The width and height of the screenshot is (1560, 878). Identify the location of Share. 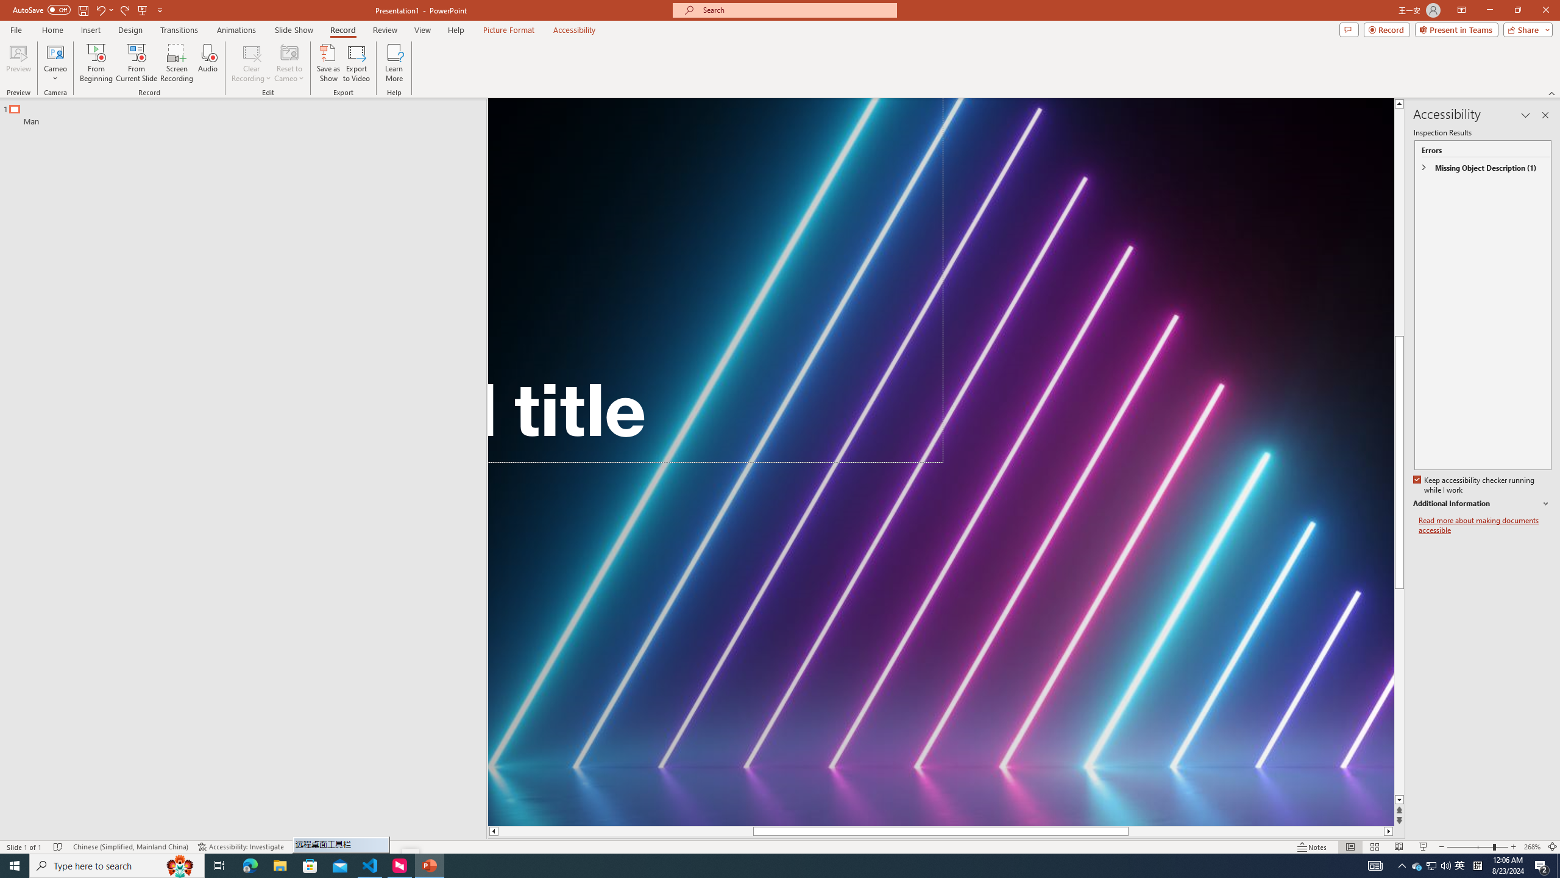
(1526, 29).